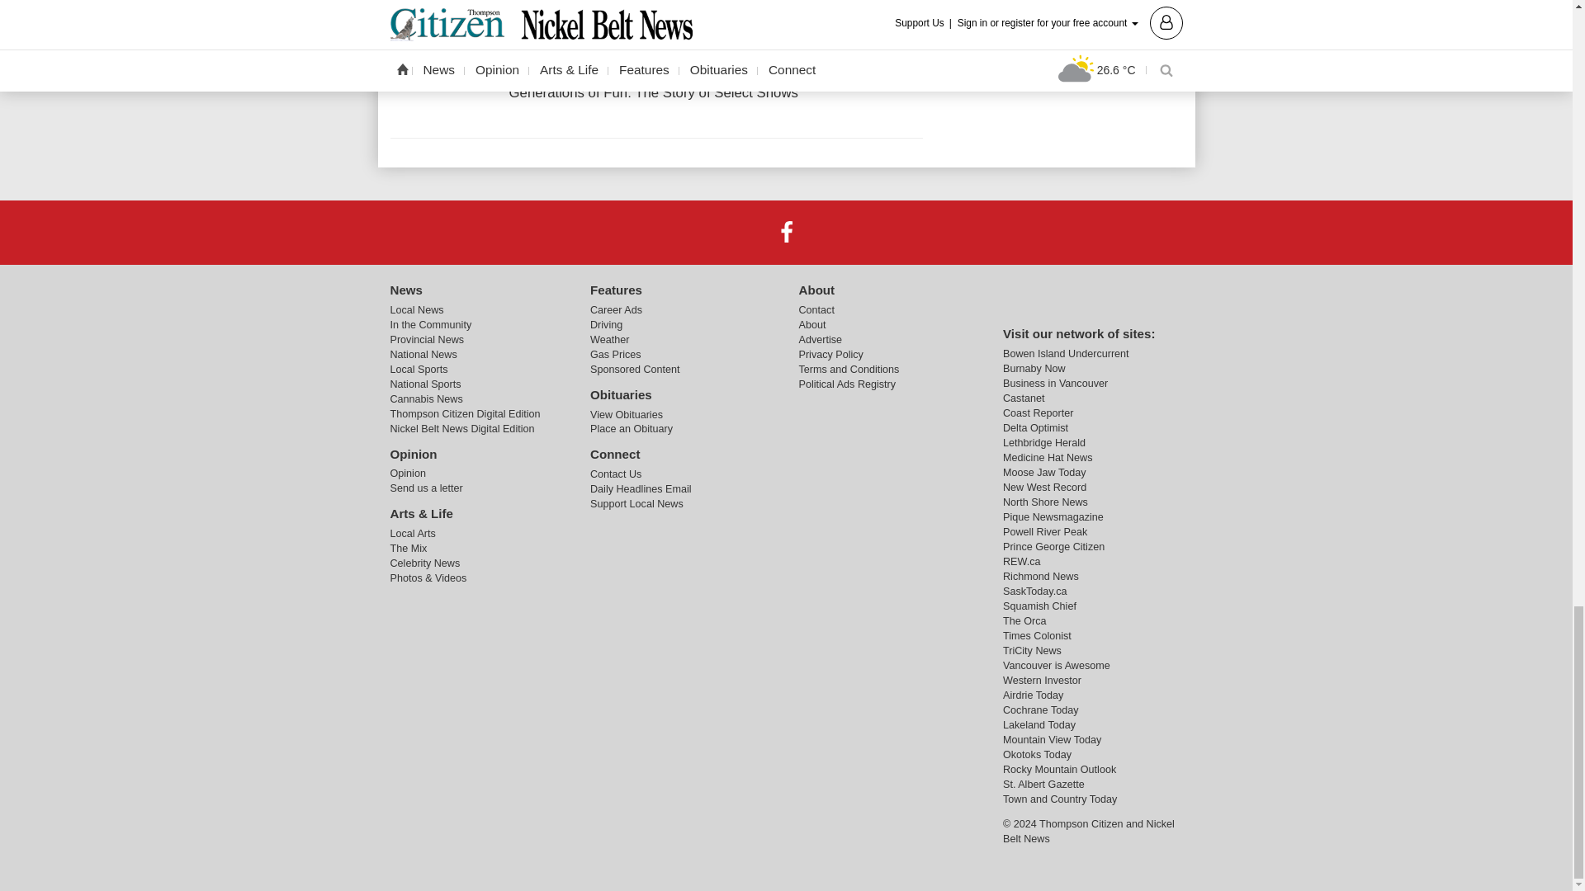 The image size is (1585, 891). Describe the element at coordinates (785, 233) in the screenshot. I see `Facebook` at that location.